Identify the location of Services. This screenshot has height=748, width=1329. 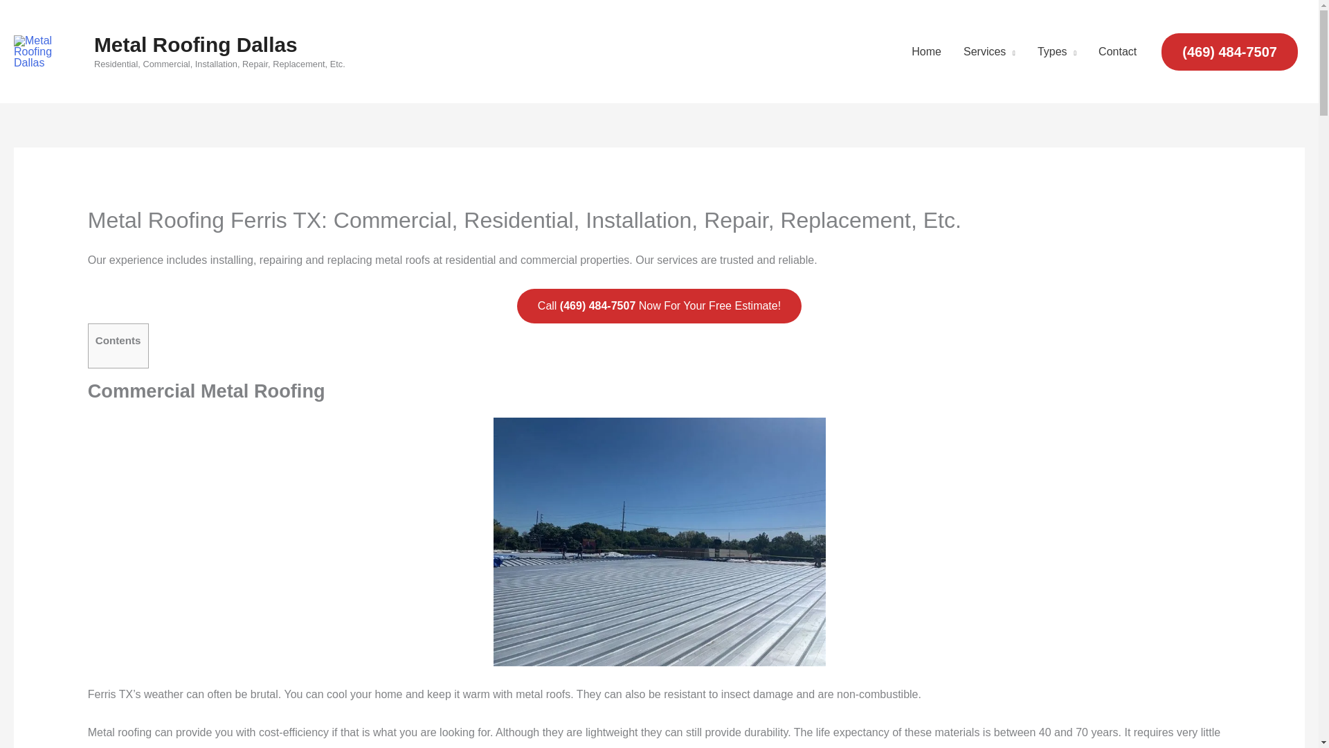
(989, 51).